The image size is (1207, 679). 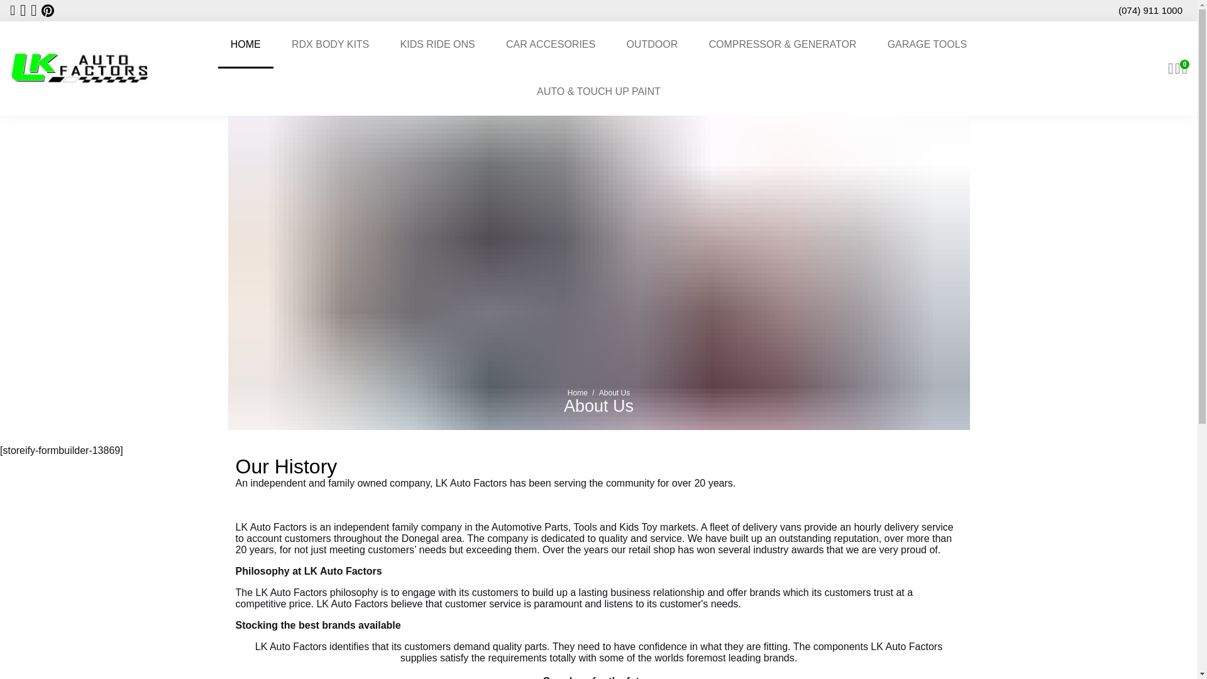 What do you see at coordinates (438, 45) in the screenshot?
I see `KIDS RIDE ONS` at bounding box center [438, 45].